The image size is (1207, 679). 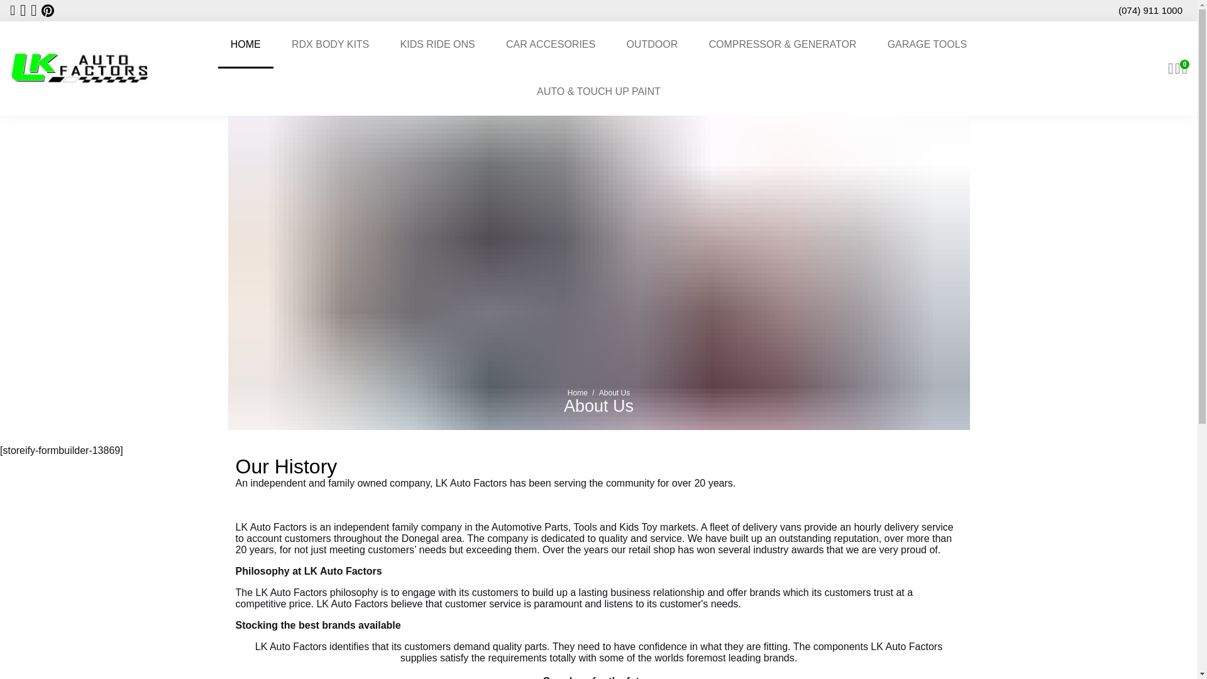 What do you see at coordinates (438, 45) in the screenshot?
I see `KIDS RIDE ONS` at bounding box center [438, 45].